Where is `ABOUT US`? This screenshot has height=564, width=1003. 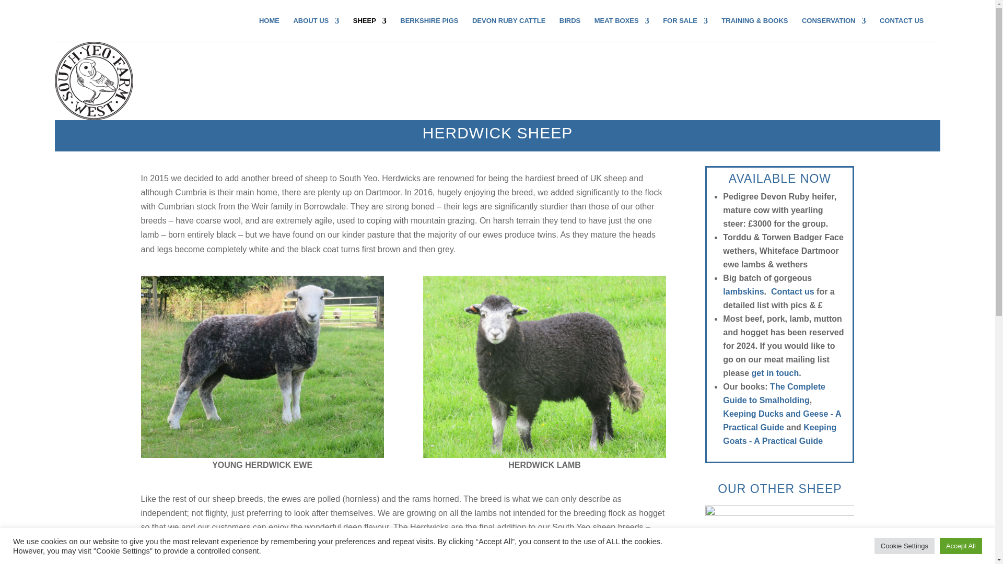 ABOUT US is located at coordinates (316, 29).